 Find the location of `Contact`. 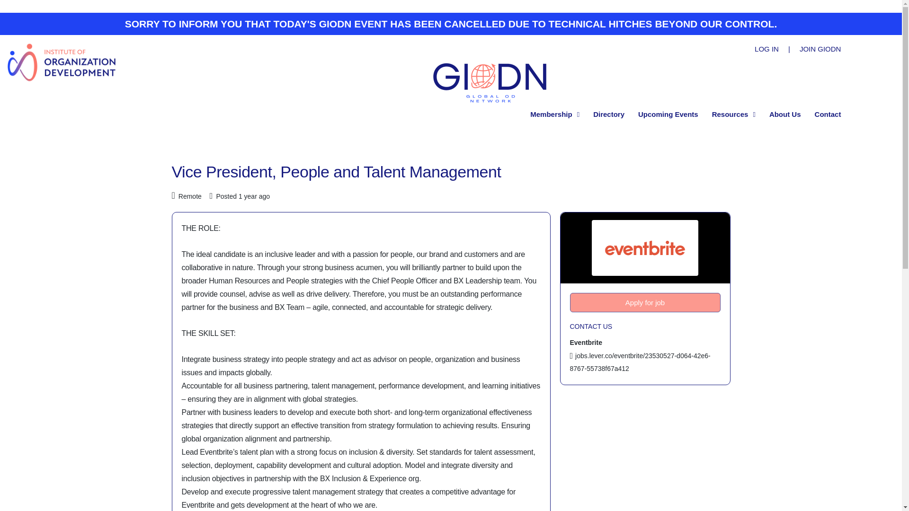

Contact is located at coordinates (828, 115).